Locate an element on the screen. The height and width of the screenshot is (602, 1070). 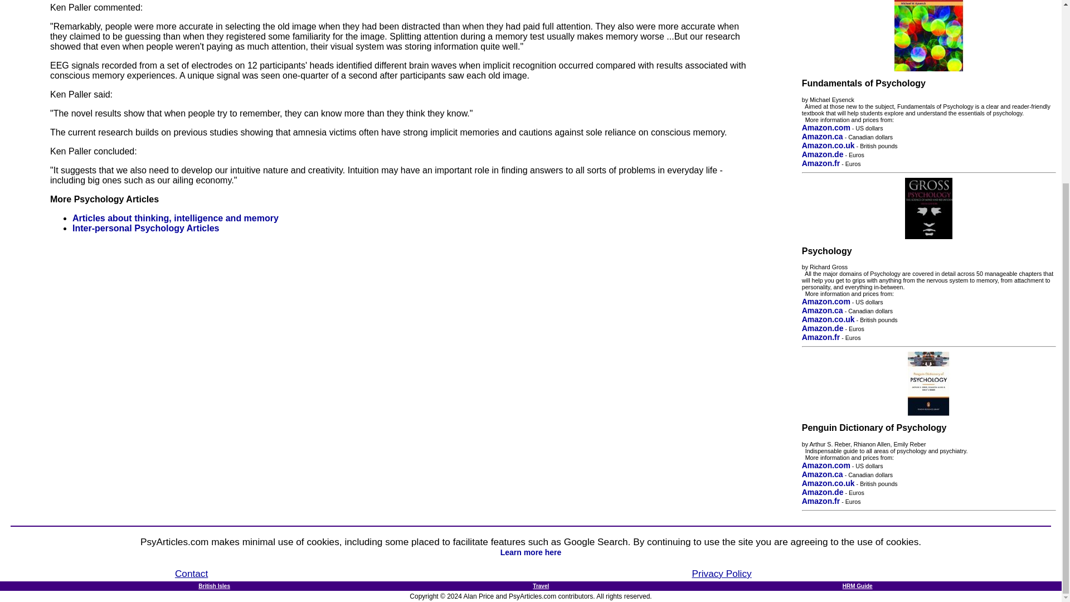
Learn more here is located at coordinates (531, 552).